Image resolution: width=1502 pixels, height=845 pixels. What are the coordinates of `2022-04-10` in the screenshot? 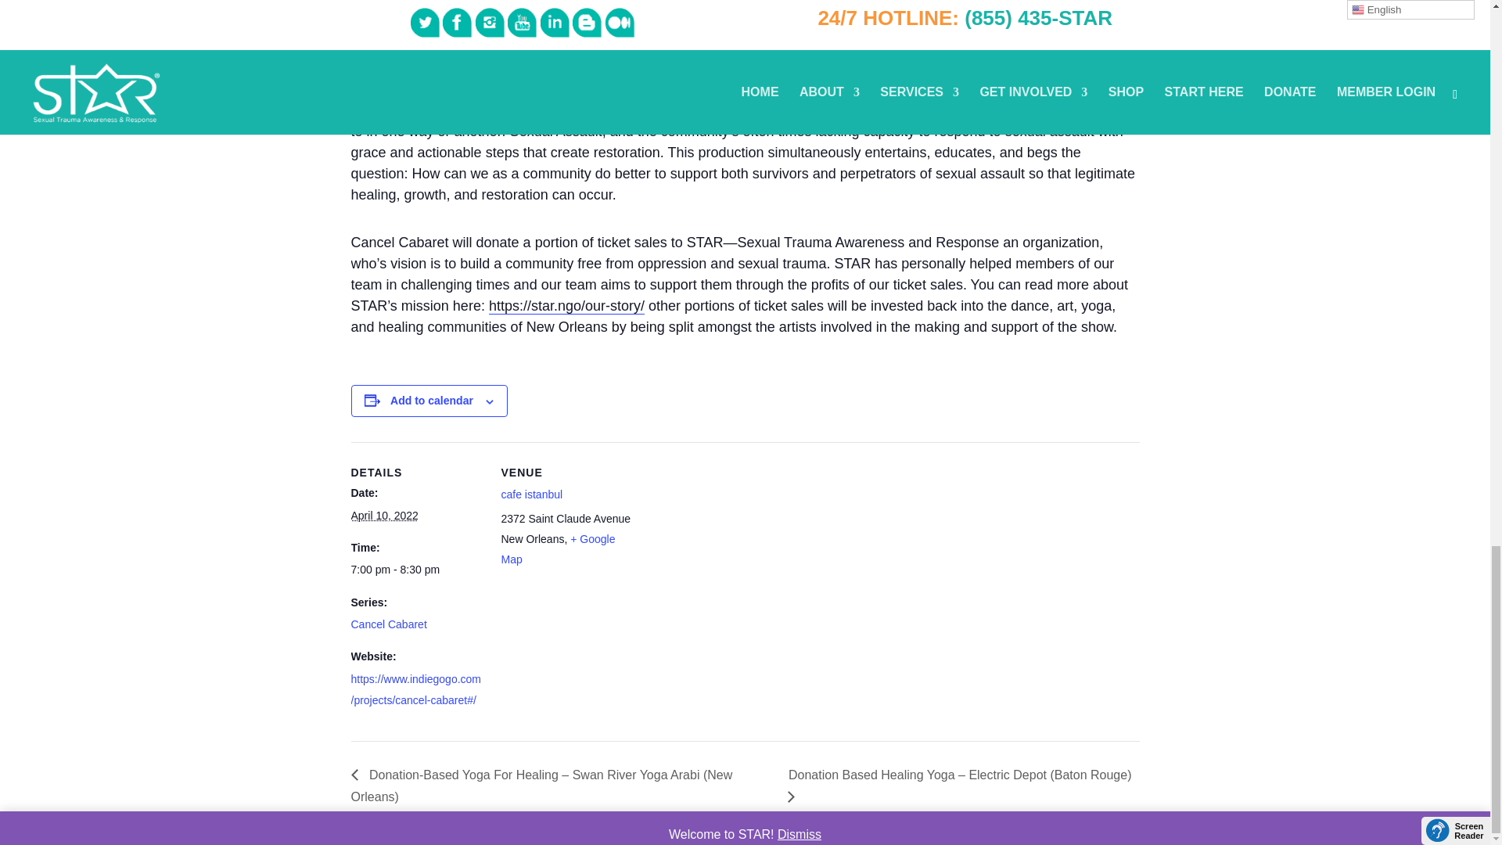 It's located at (416, 570).